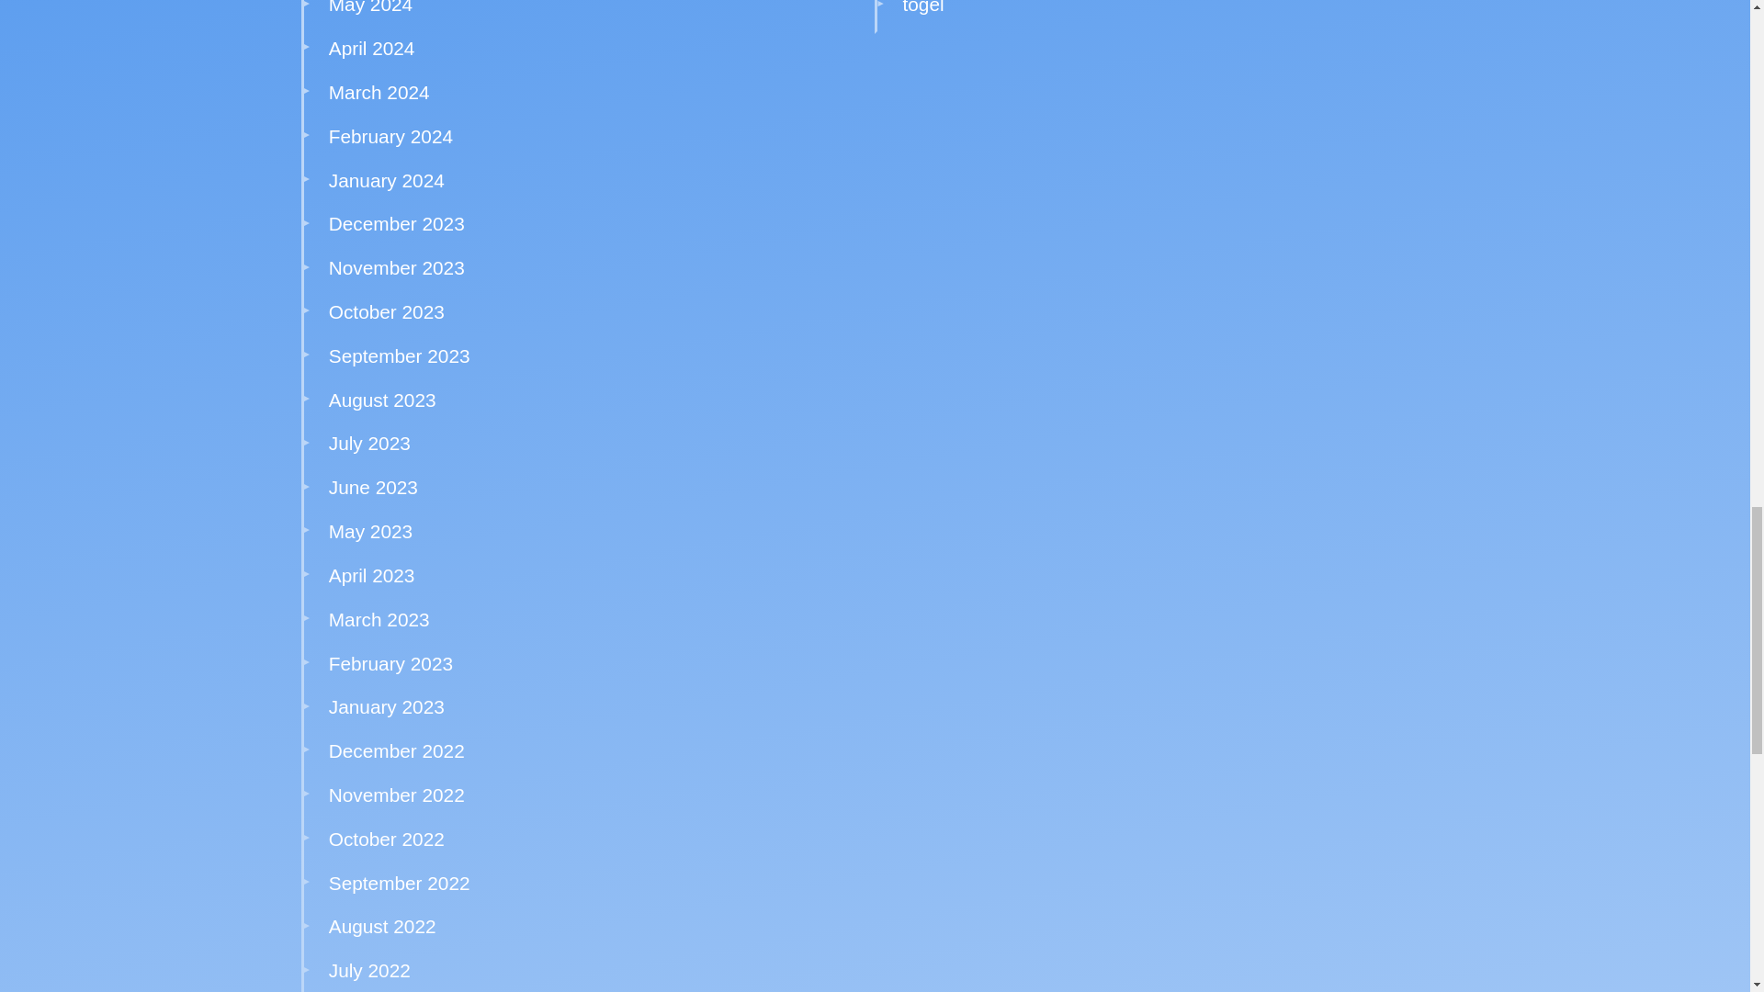  What do you see at coordinates (370, 531) in the screenshot?
I see `May 2023` at bounding box center [370, 531].